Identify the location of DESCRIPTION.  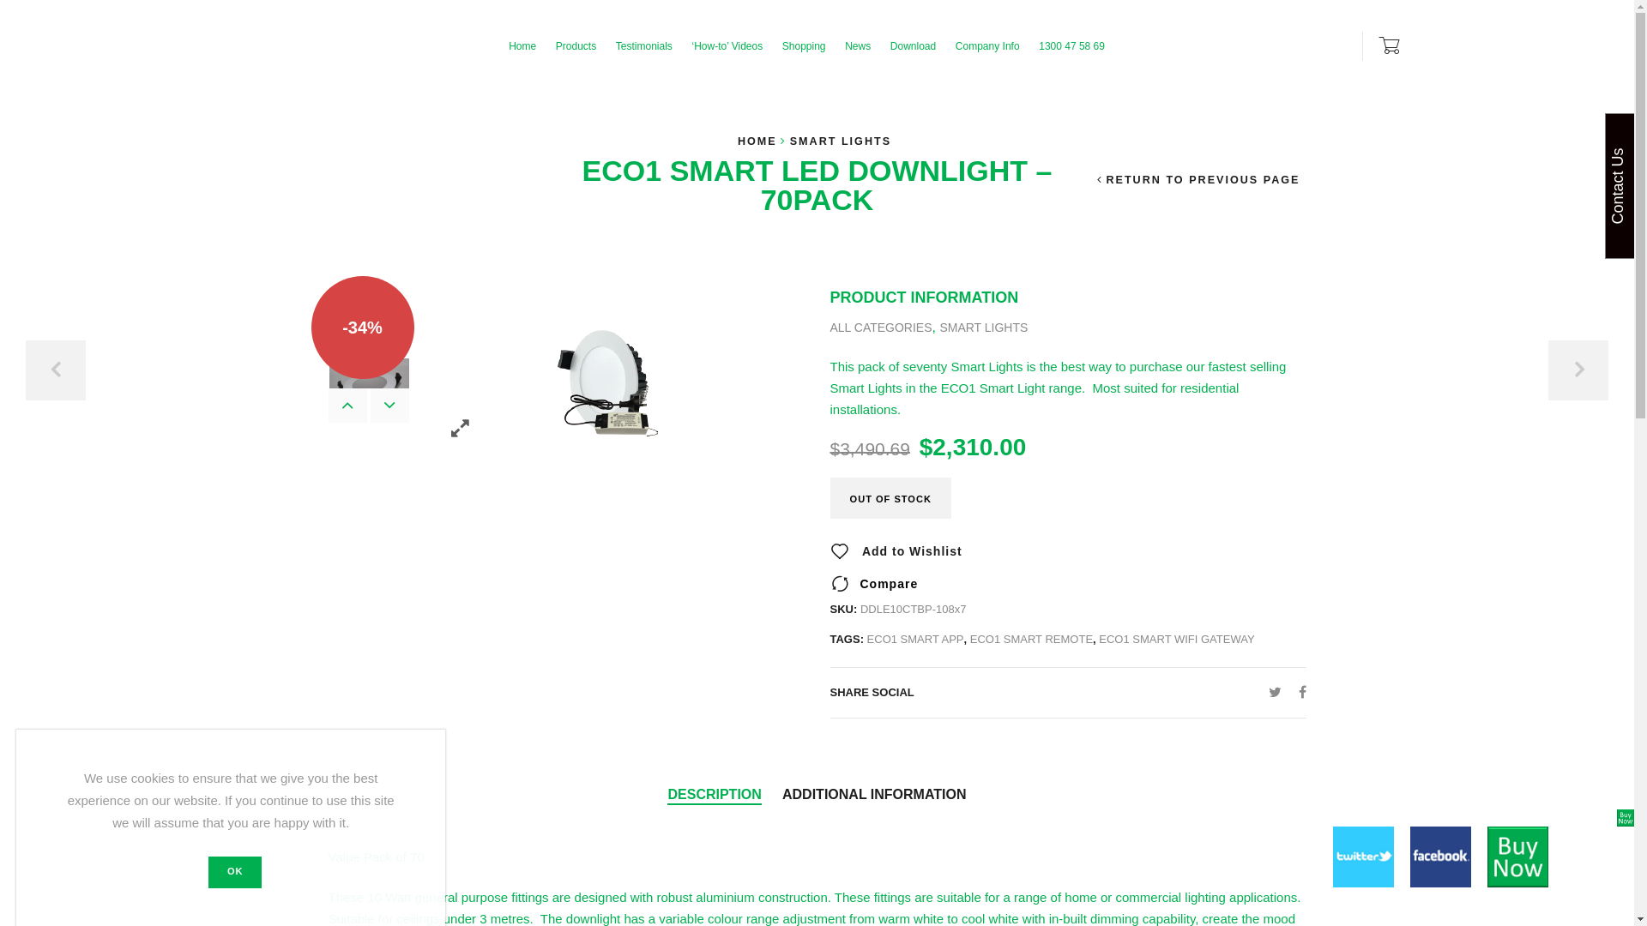
(714, 796).